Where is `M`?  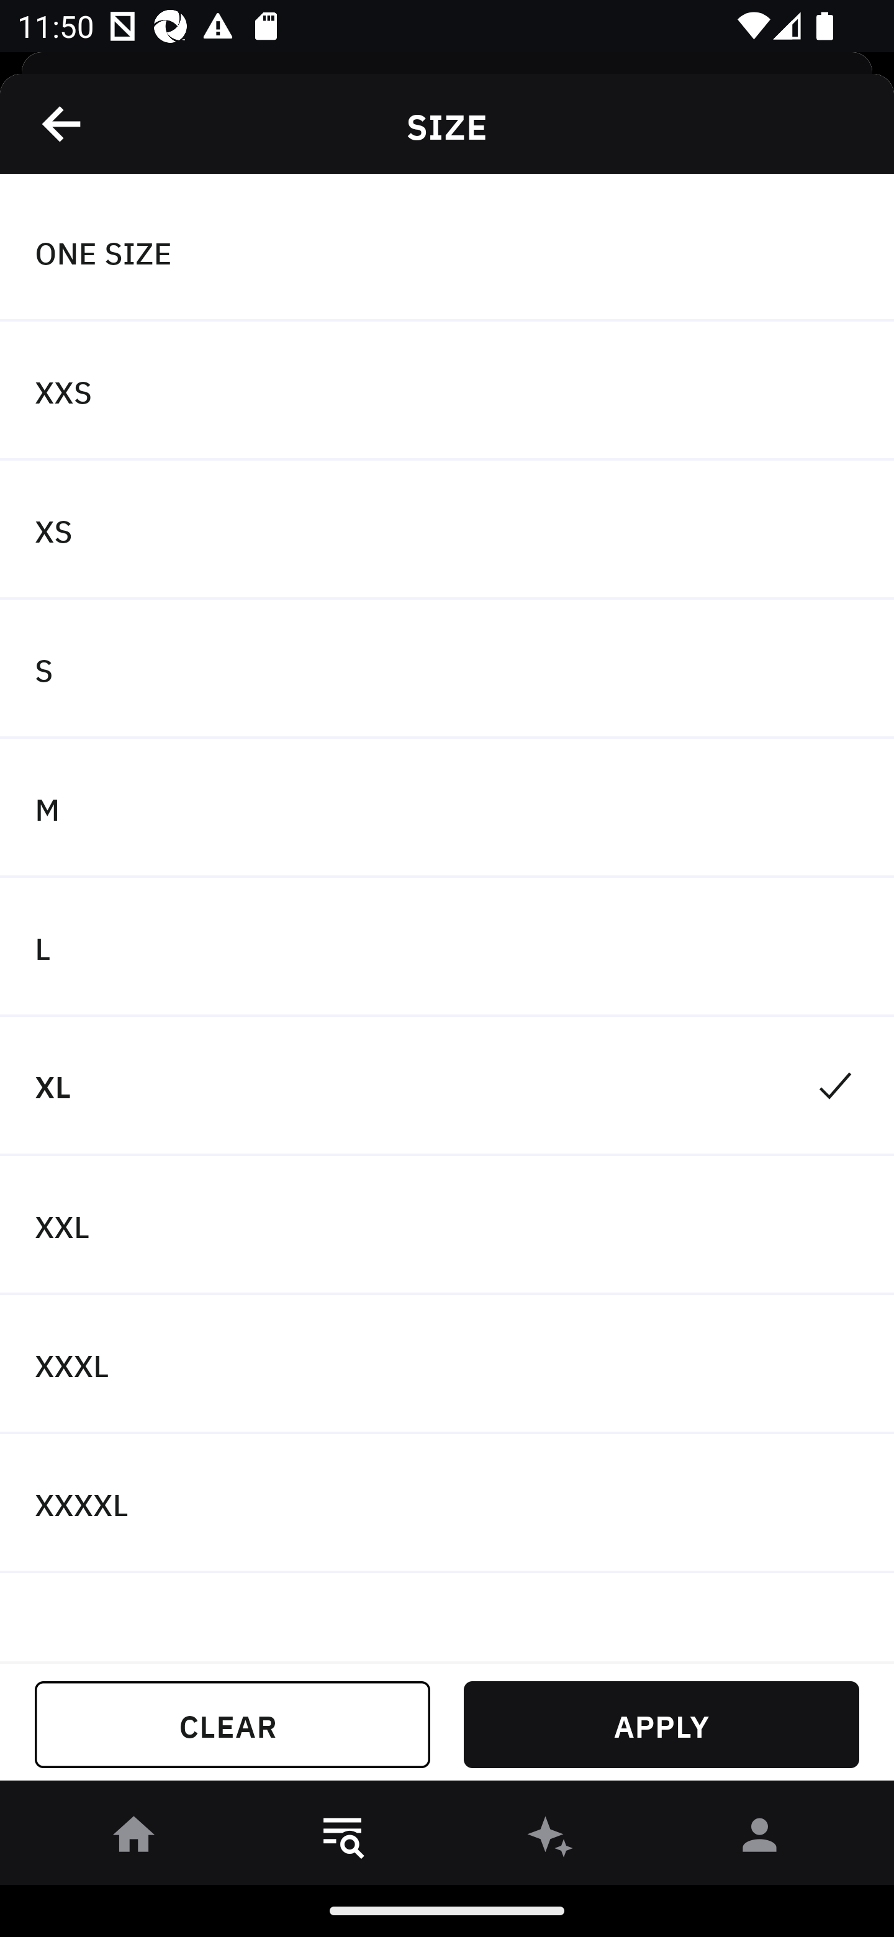
M is located at coordinates (447, 807).